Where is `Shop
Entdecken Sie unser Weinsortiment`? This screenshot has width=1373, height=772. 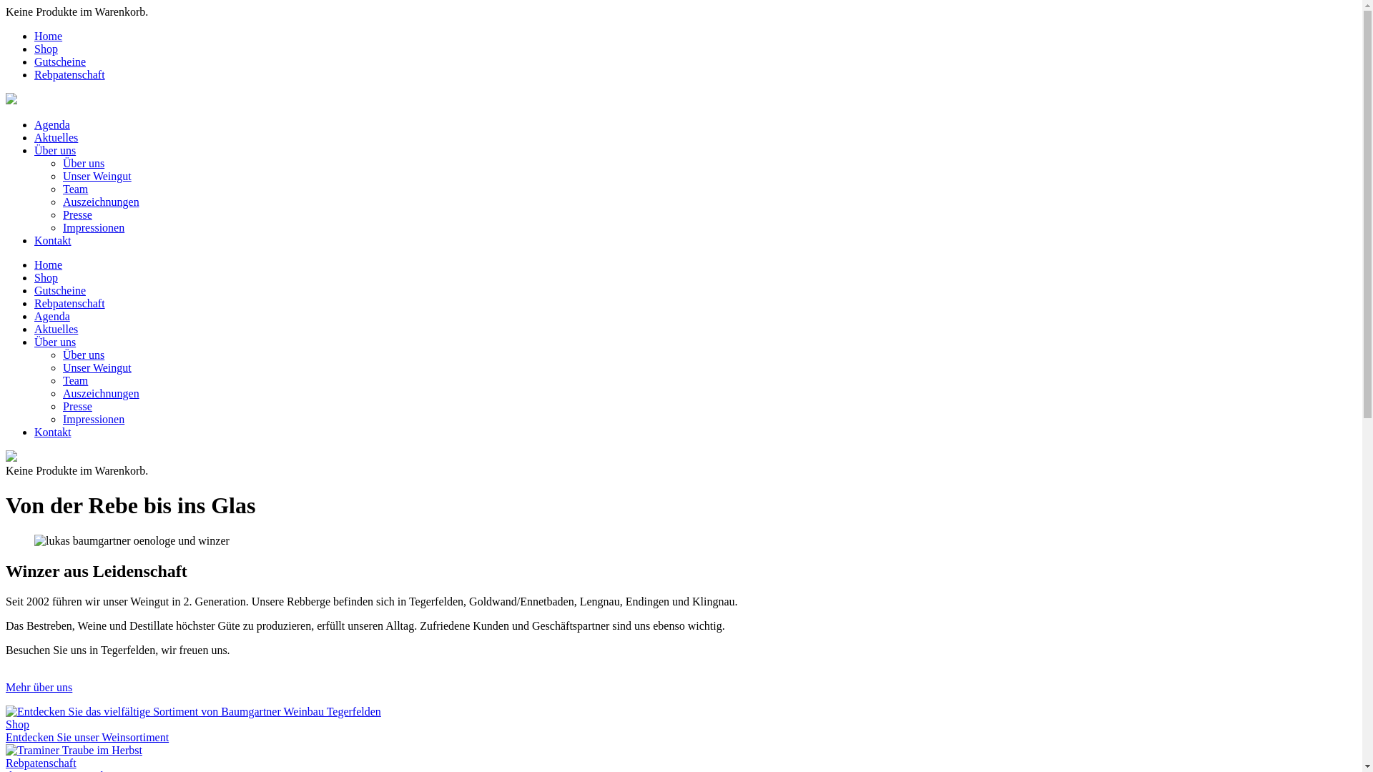 Shop
Entdecken Sie unser Weinsortiment is located at coordinates (681, 725).